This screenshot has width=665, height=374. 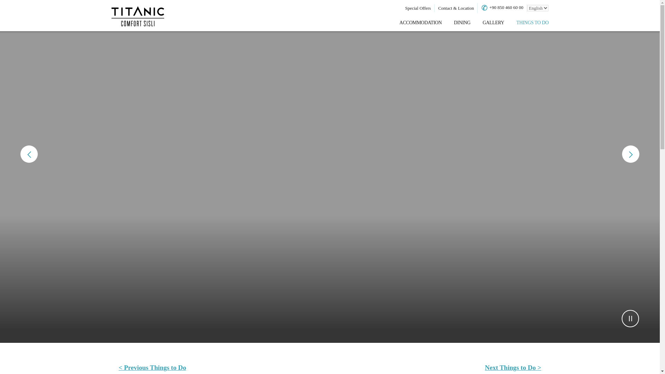 What do you see at coordinates (493, 23) in the screenshot?
I see `GALLERY` at bounding box center [493, 23].